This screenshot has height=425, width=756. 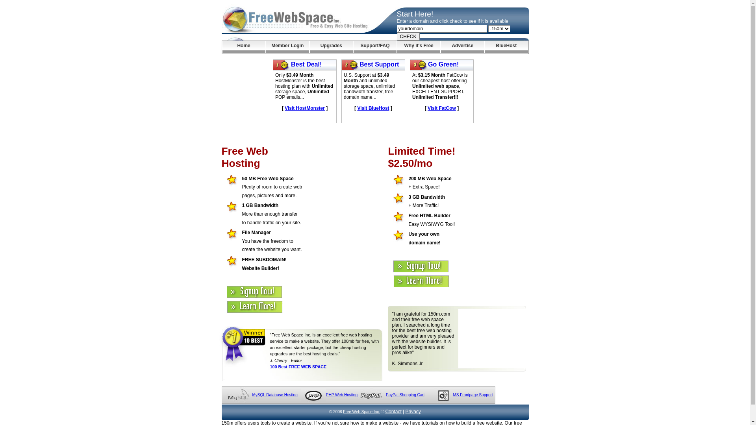 What do you see at coordinates (506, 47) in the screenshot?
I see `BlueHost` at bounding box center [506, 47].